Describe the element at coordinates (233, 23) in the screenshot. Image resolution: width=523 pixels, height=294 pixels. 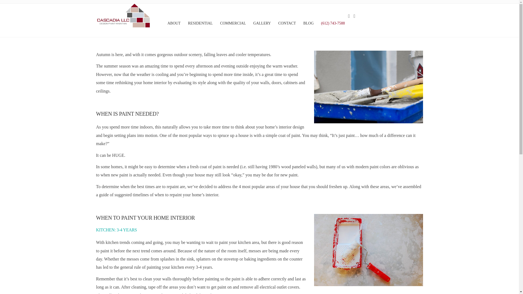
I see `COMMERCIAL` at that location.